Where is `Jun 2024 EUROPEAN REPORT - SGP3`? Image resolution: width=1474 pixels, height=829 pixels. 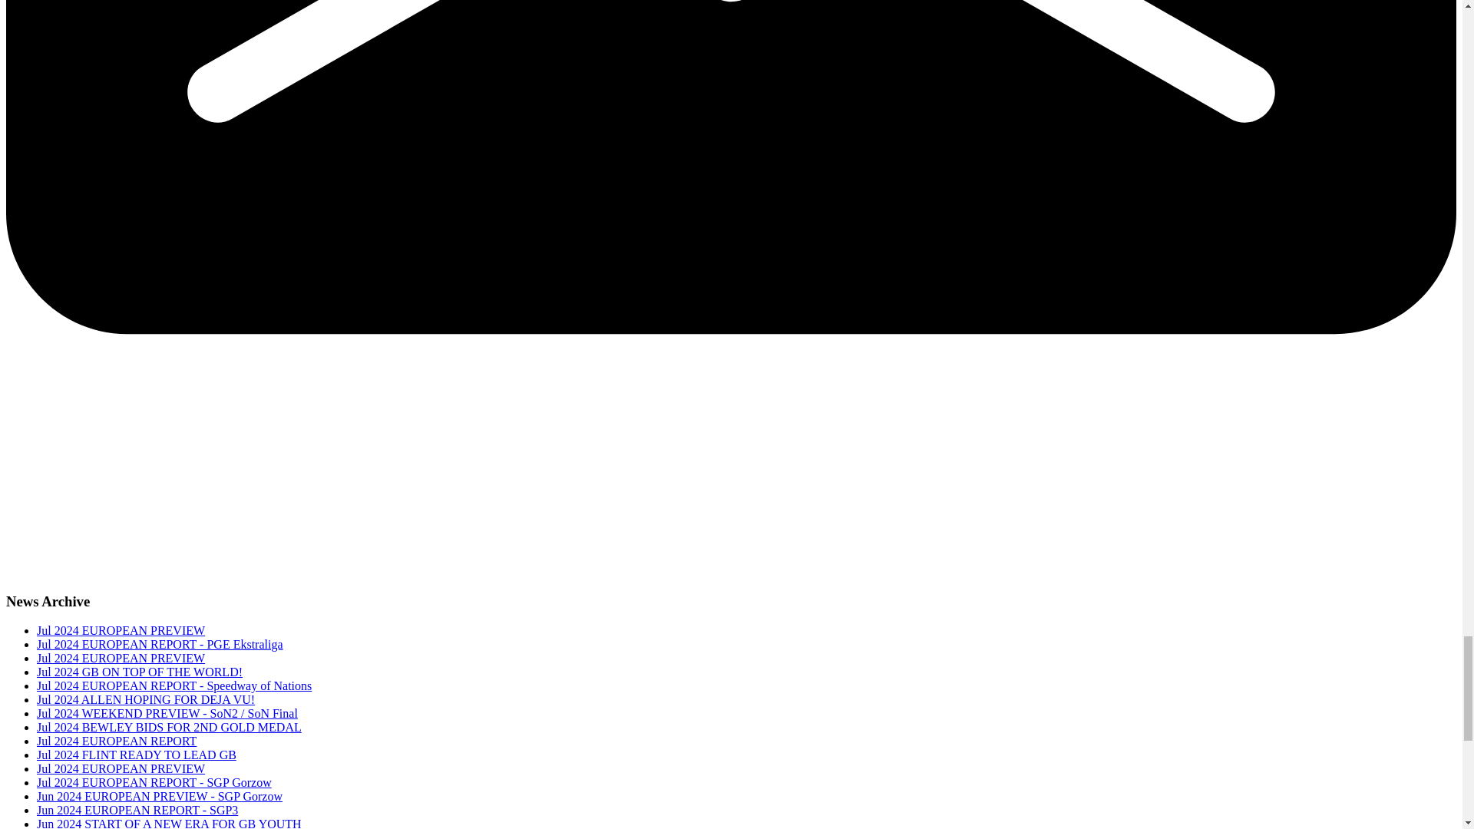 Jun 2024 EUROPEAN REPORT - SGP3 is located at coordinates (137, 809).